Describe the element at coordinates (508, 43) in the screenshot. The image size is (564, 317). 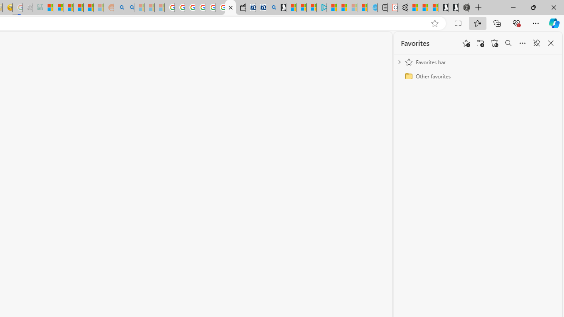
I see `Search favorites` at that location.